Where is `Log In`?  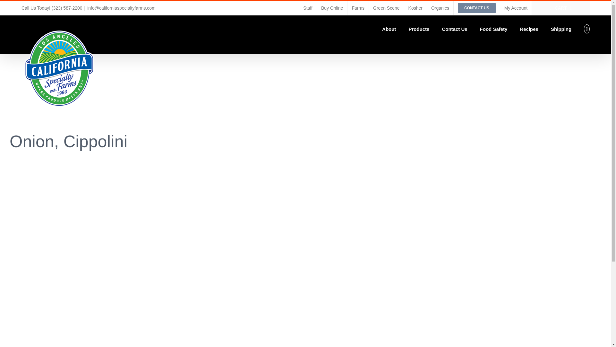 Log In is located at coordinates (538, 72).